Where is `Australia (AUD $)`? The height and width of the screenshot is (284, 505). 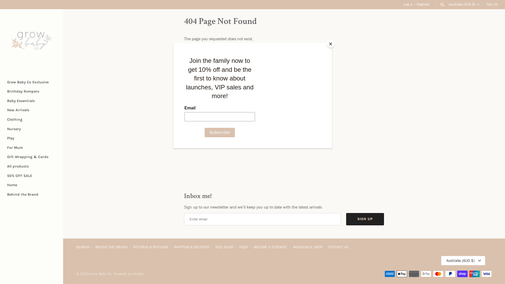 Australia (AUD $) is located at coordinates (464, 4).